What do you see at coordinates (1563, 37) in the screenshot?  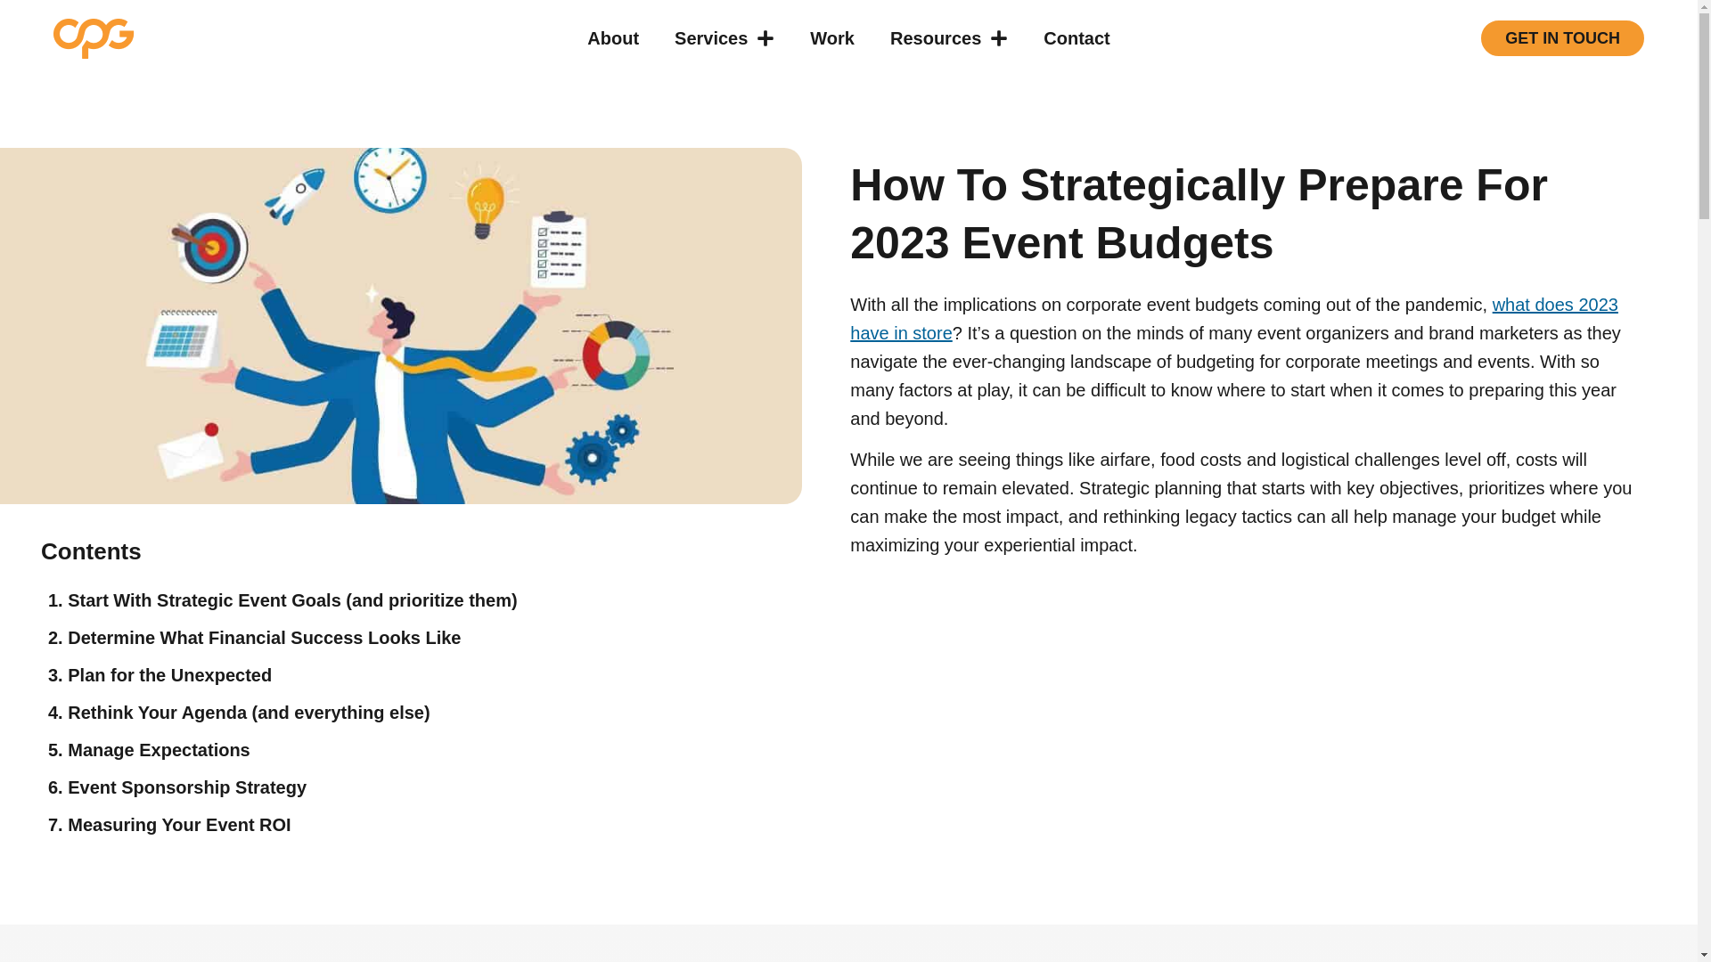 I see `GET IN TOUCH` at bounding box center [1563, 37].